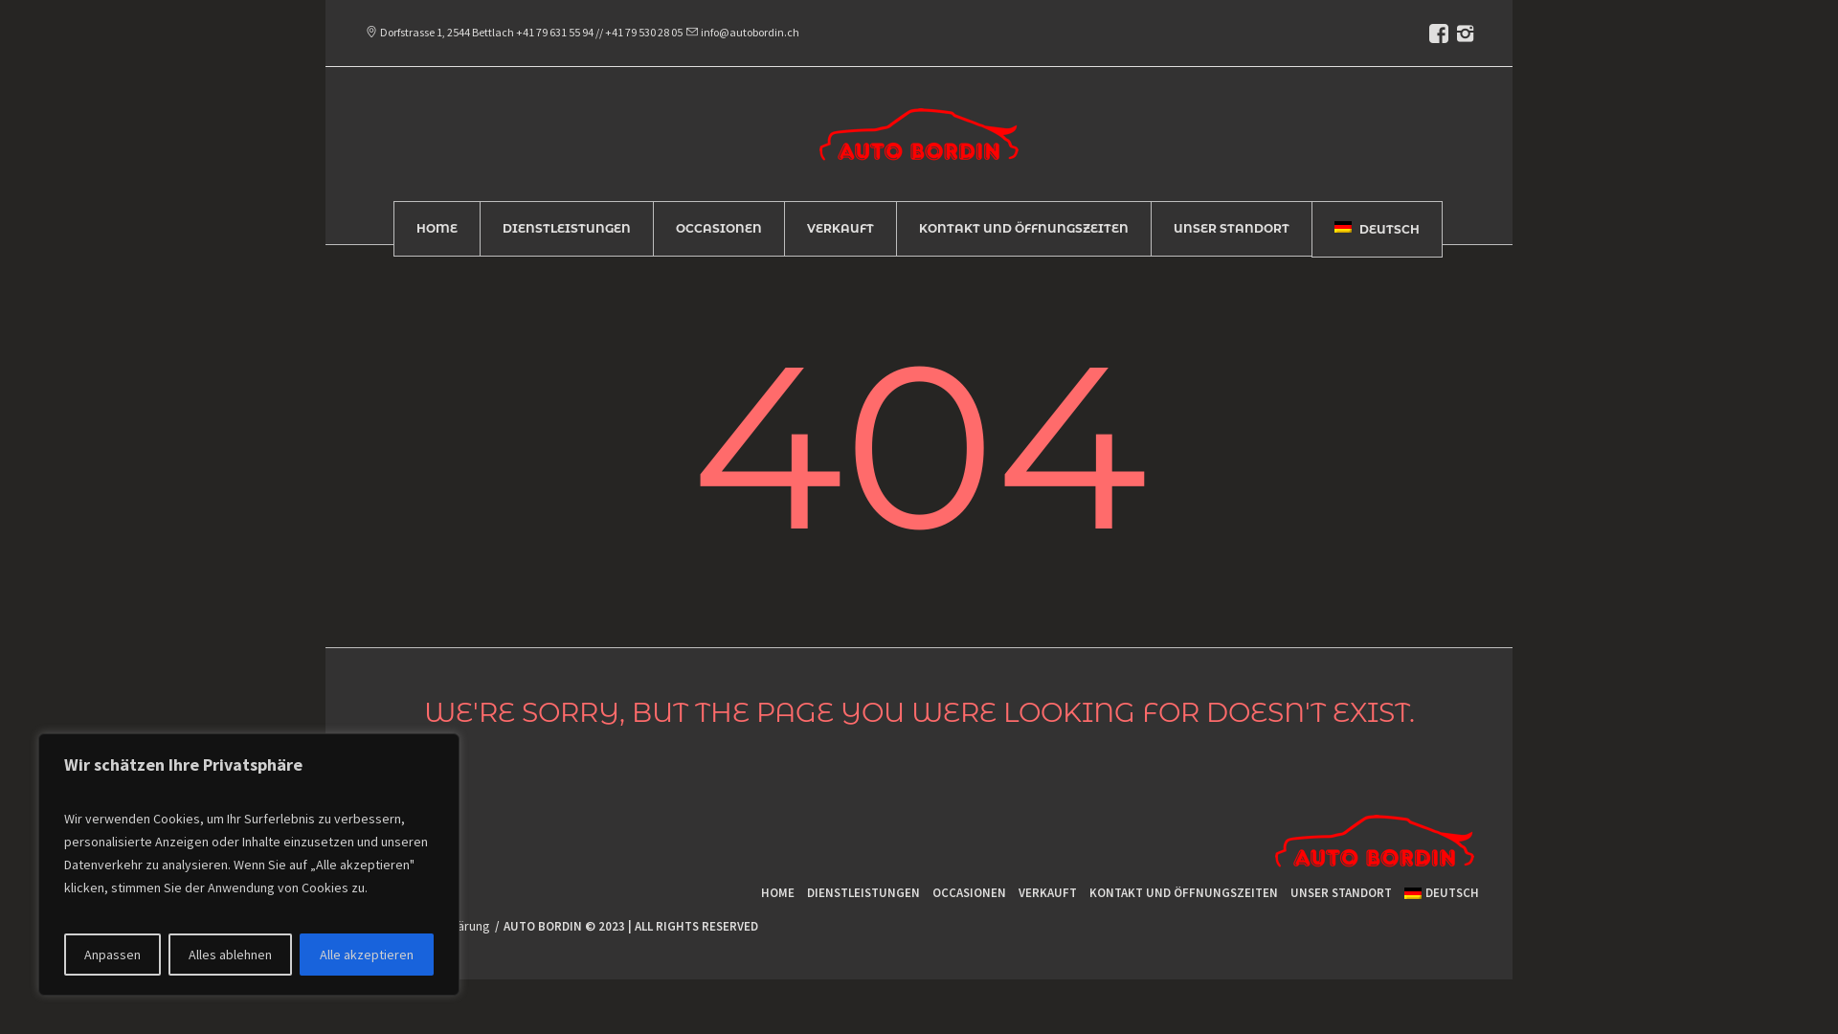  I want to click on info@autobordin.ch, so click(742, 33).